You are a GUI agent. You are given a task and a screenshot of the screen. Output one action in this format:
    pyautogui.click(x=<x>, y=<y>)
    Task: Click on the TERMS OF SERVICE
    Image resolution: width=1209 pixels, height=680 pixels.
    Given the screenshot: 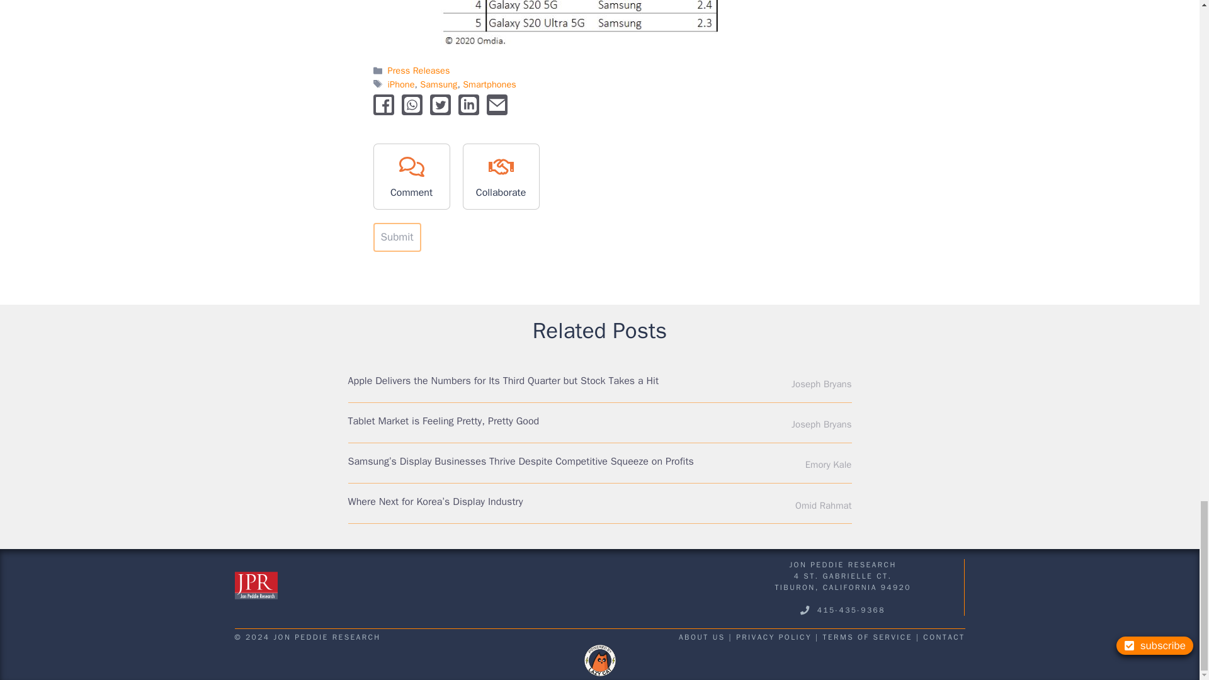 What is the action you would take?
    pyautogui.click(x=868, y=637)
    